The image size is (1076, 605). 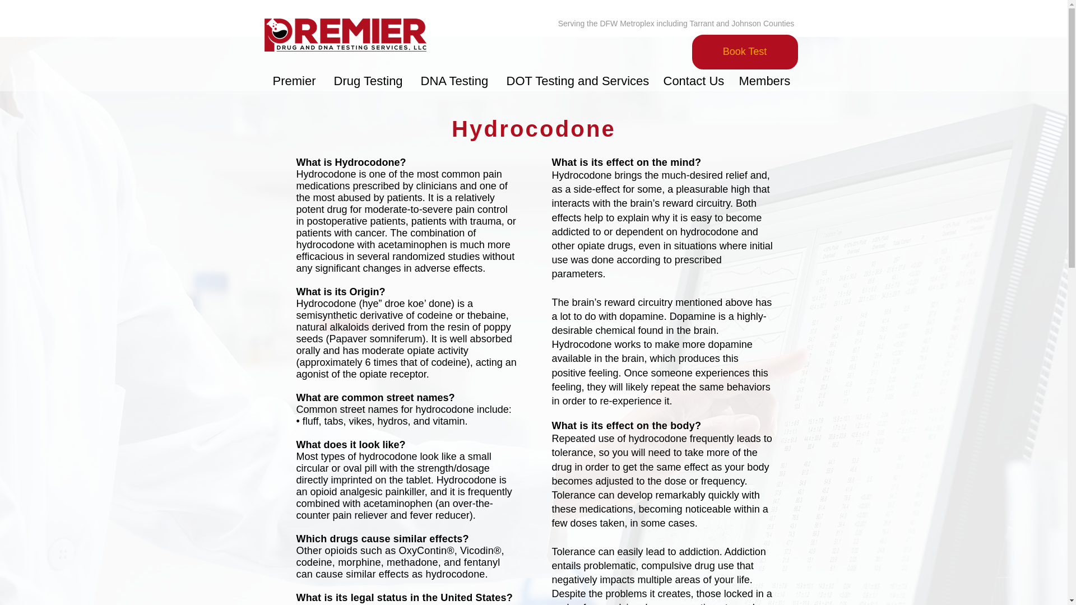 I want to click on Members, so click(x=764, y=80).